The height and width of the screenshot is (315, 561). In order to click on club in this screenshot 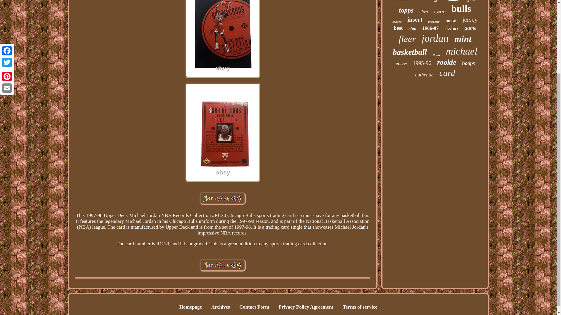, I will do `click(412, 29)`.